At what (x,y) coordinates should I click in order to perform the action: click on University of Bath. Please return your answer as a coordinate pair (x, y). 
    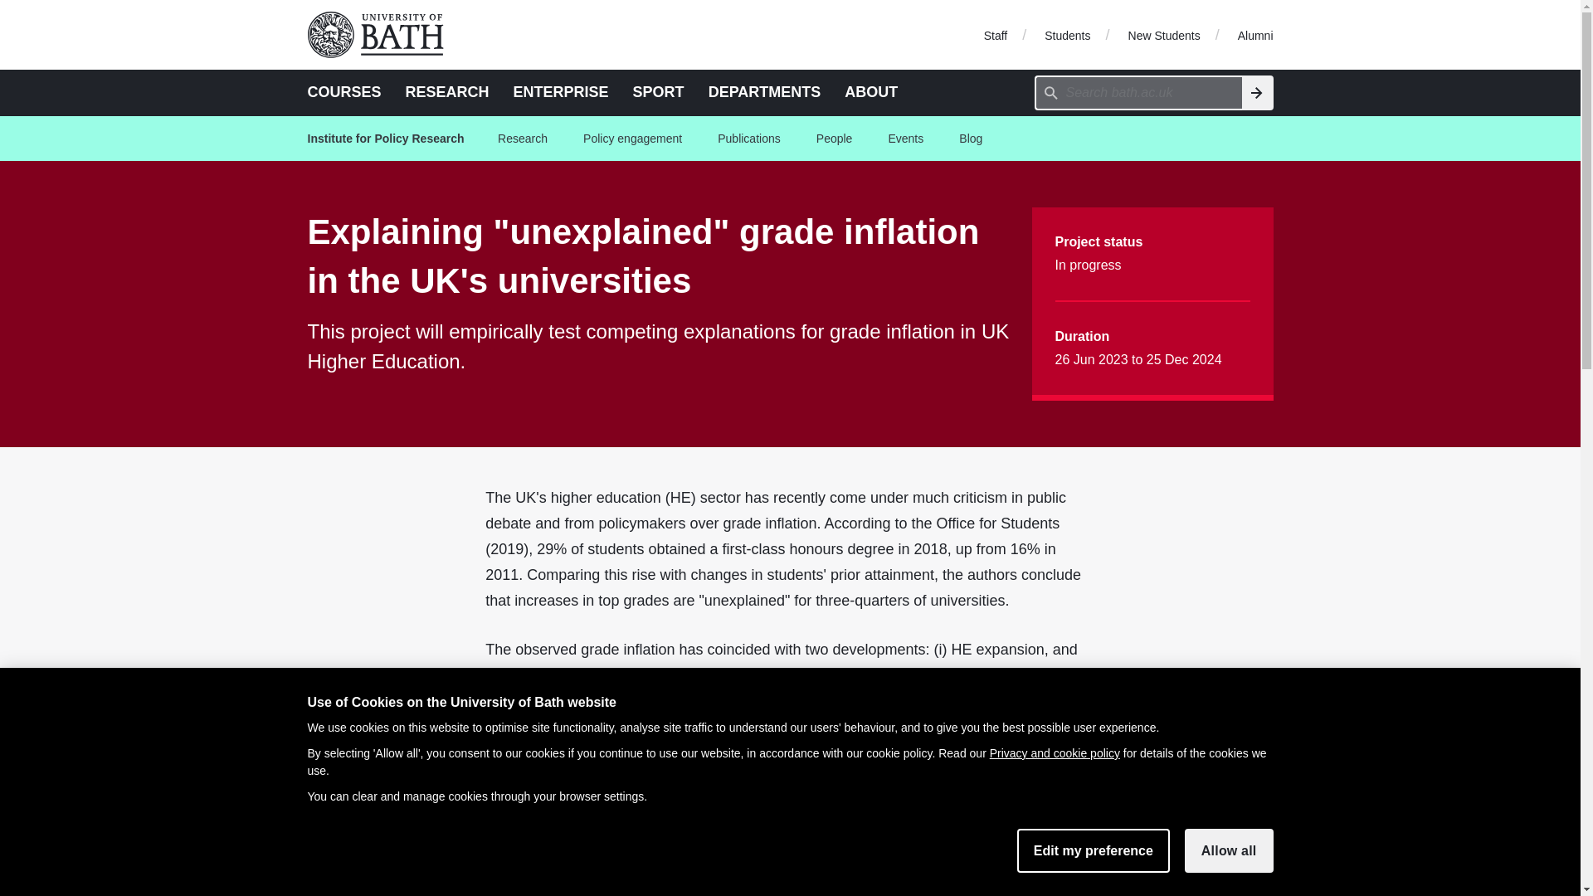
    Looking at the image, I should click on (382, 35).